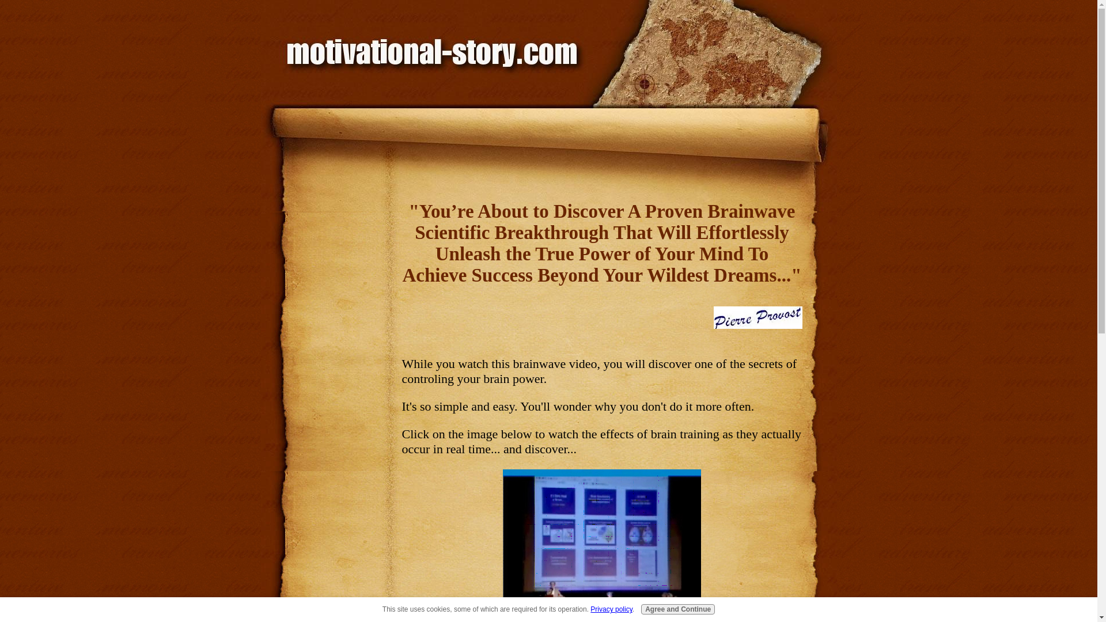 This screenshot has height=622, width=1106. I want to click on Agree and Continue, so click(677, 609).